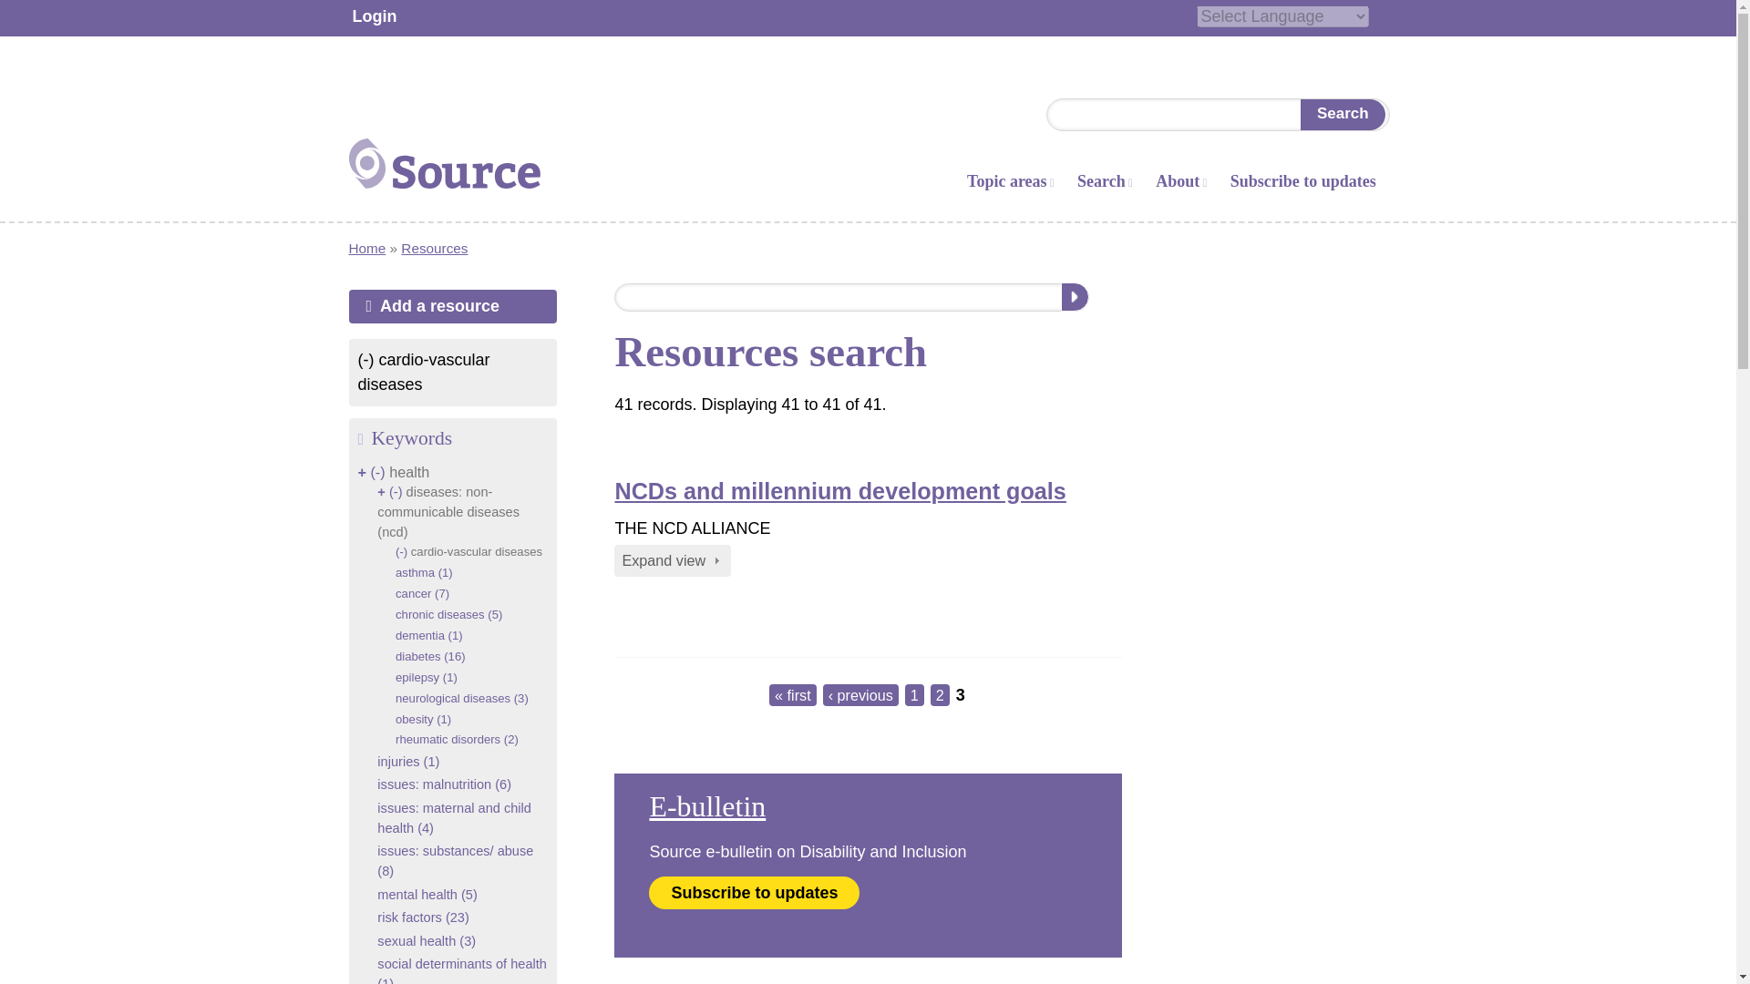  I want to click on Search our database of resources, so click(851, 297).